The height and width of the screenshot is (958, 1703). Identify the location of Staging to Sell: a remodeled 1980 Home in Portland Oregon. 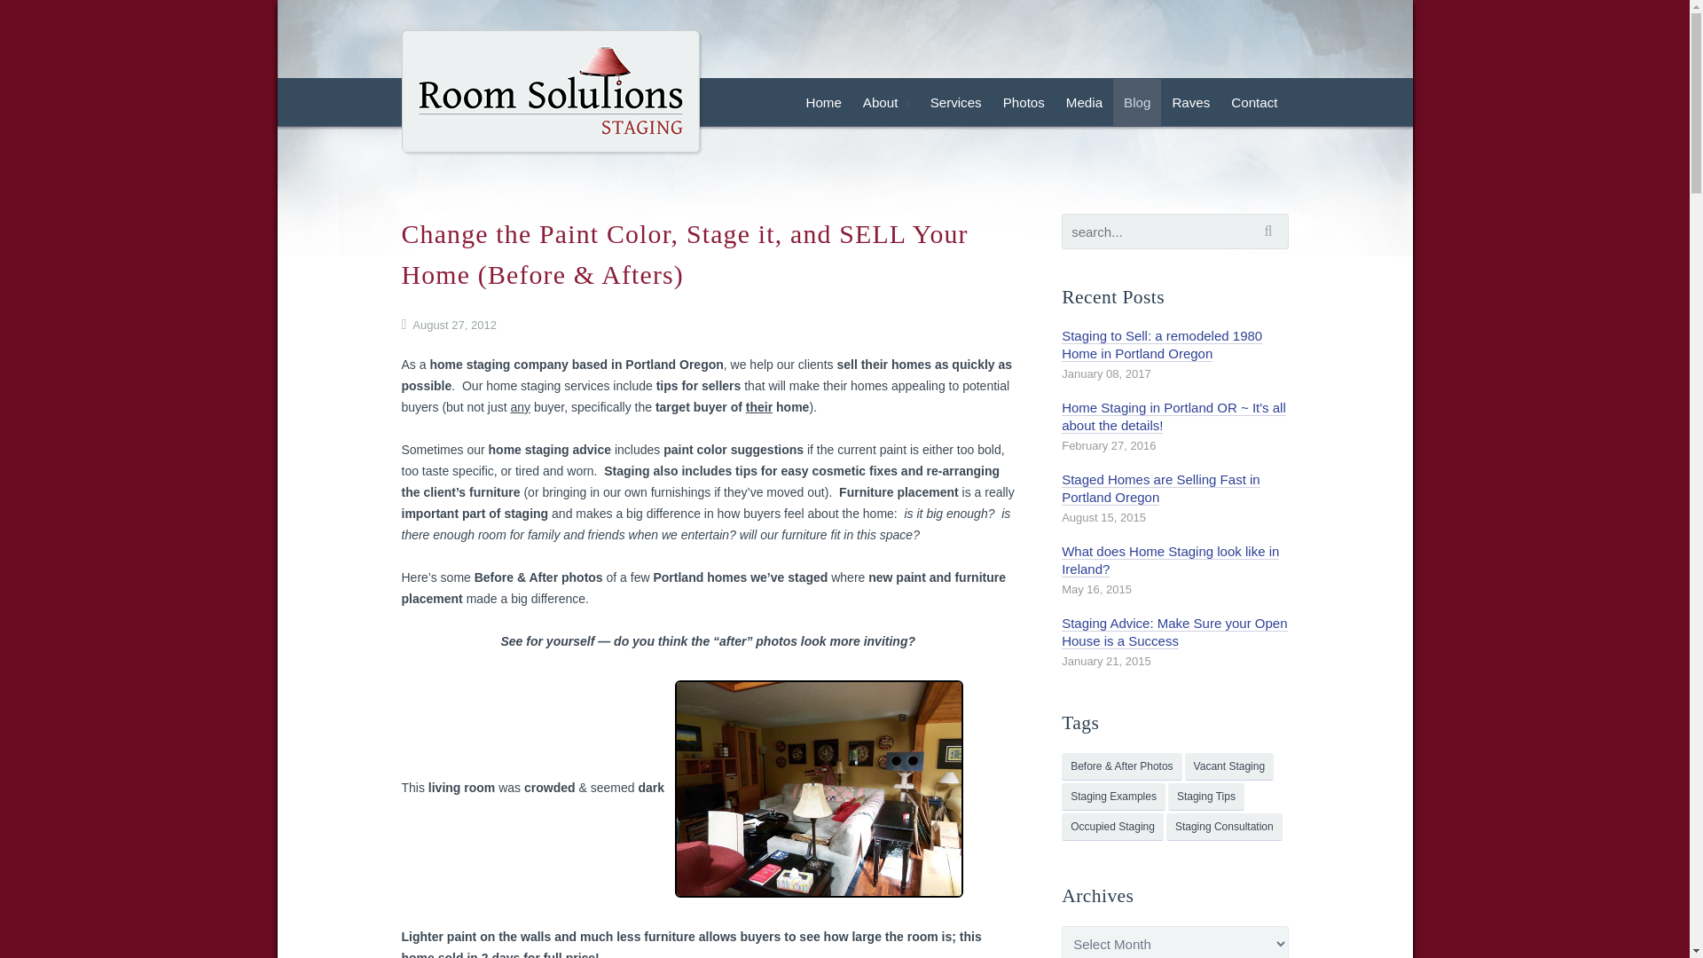
(1161, 345).